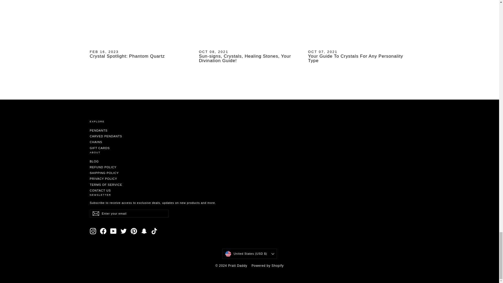  What do you see at coordinates (124, 231) in the screenshot?
I see `Pratt Daddy on Twitter` at bounding box center [124, 231].